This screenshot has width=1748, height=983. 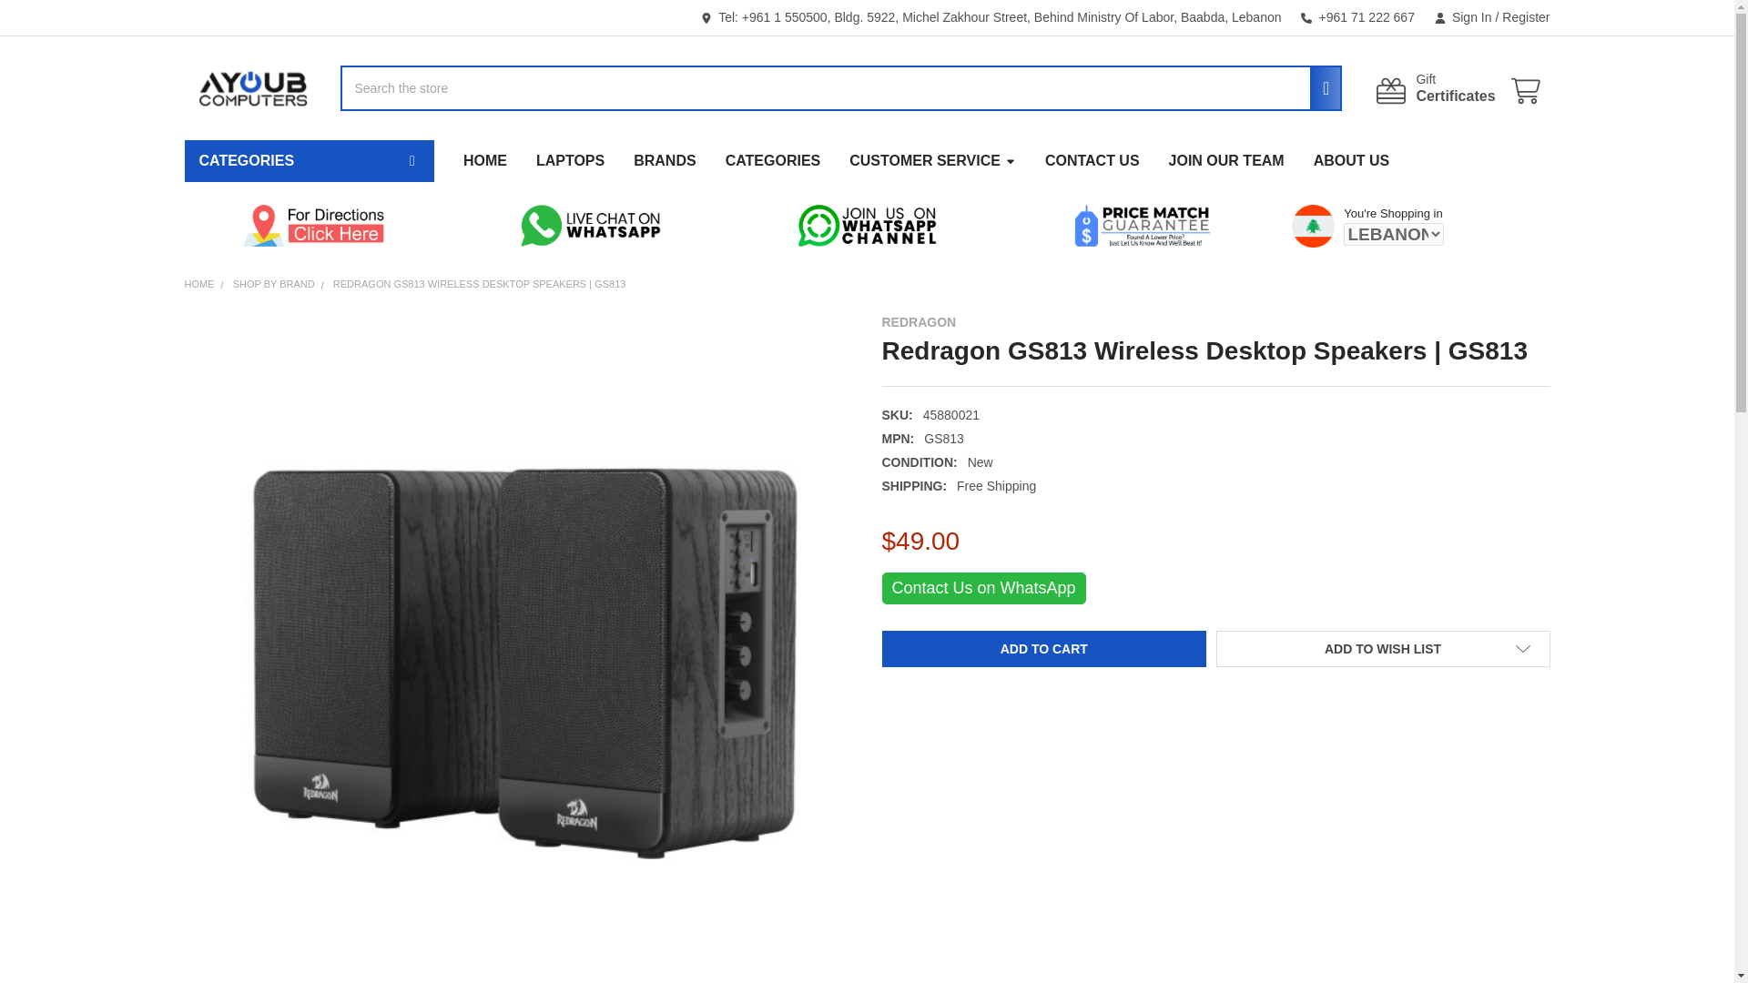 I want to click on Gift Certificates, so click(x=1529, y=91).